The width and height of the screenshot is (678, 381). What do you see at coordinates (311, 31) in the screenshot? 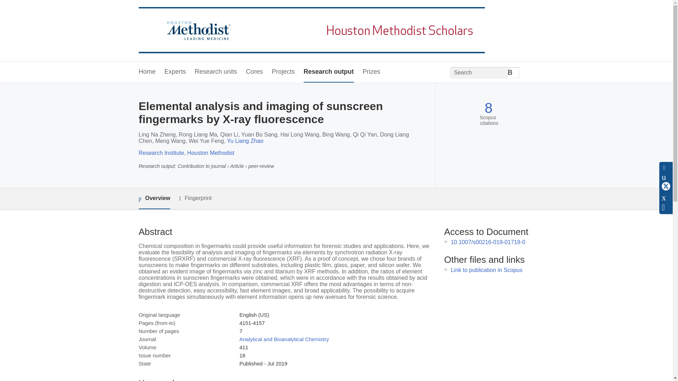
I see `Houston Methodist Scholars Home` at bounding box center [311, 31].